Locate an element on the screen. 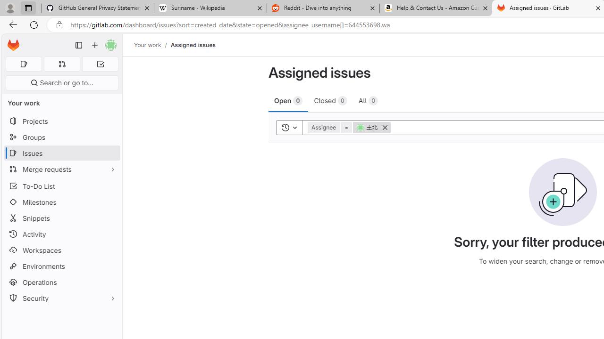 This screenshot has width=604, height=339. To-Do list 0 is located at coordinates (100, 64).